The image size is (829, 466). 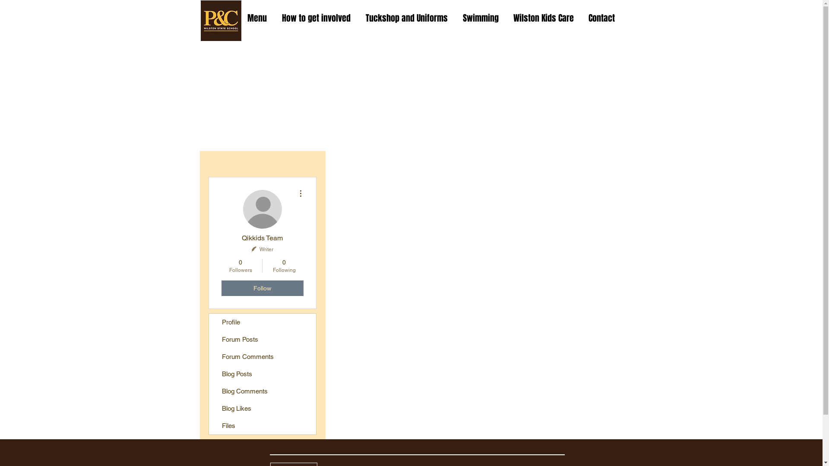 What do you see at coordinates (317, 18) in the screenshot?
I see `How to get involved` at bounding box center [317, 18].